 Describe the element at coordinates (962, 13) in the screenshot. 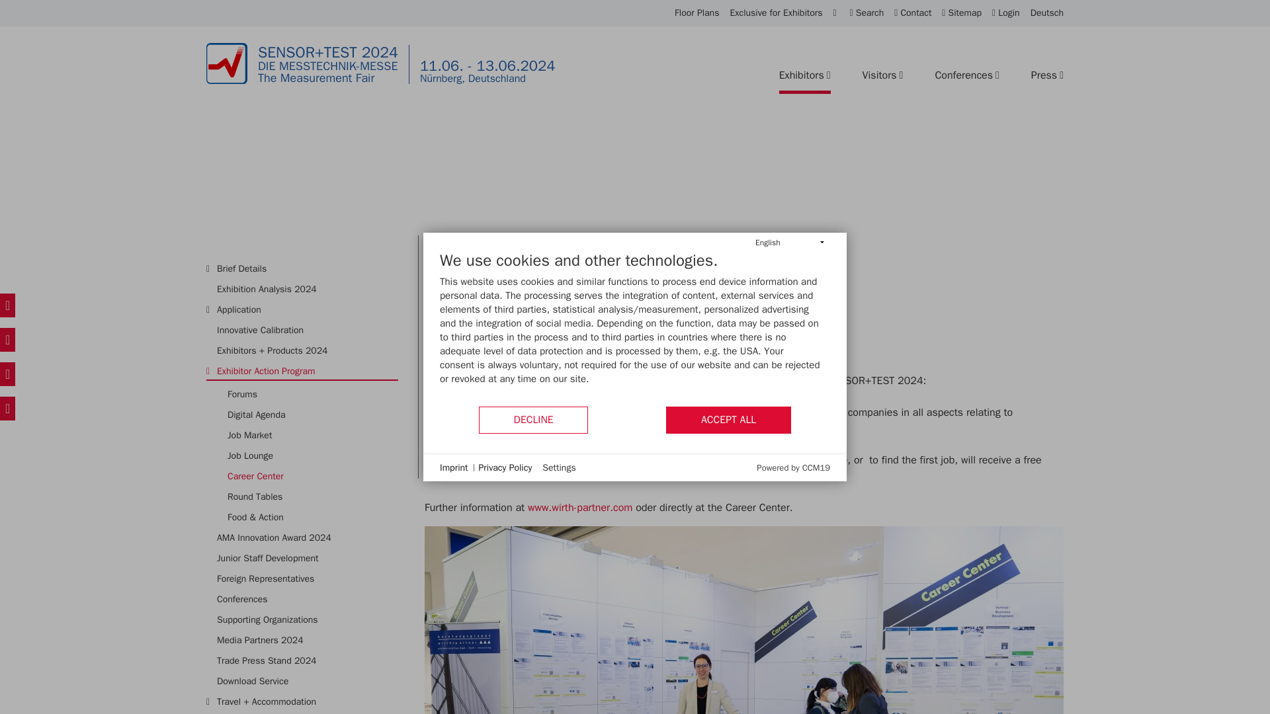

I see `Sitemap` at that location.